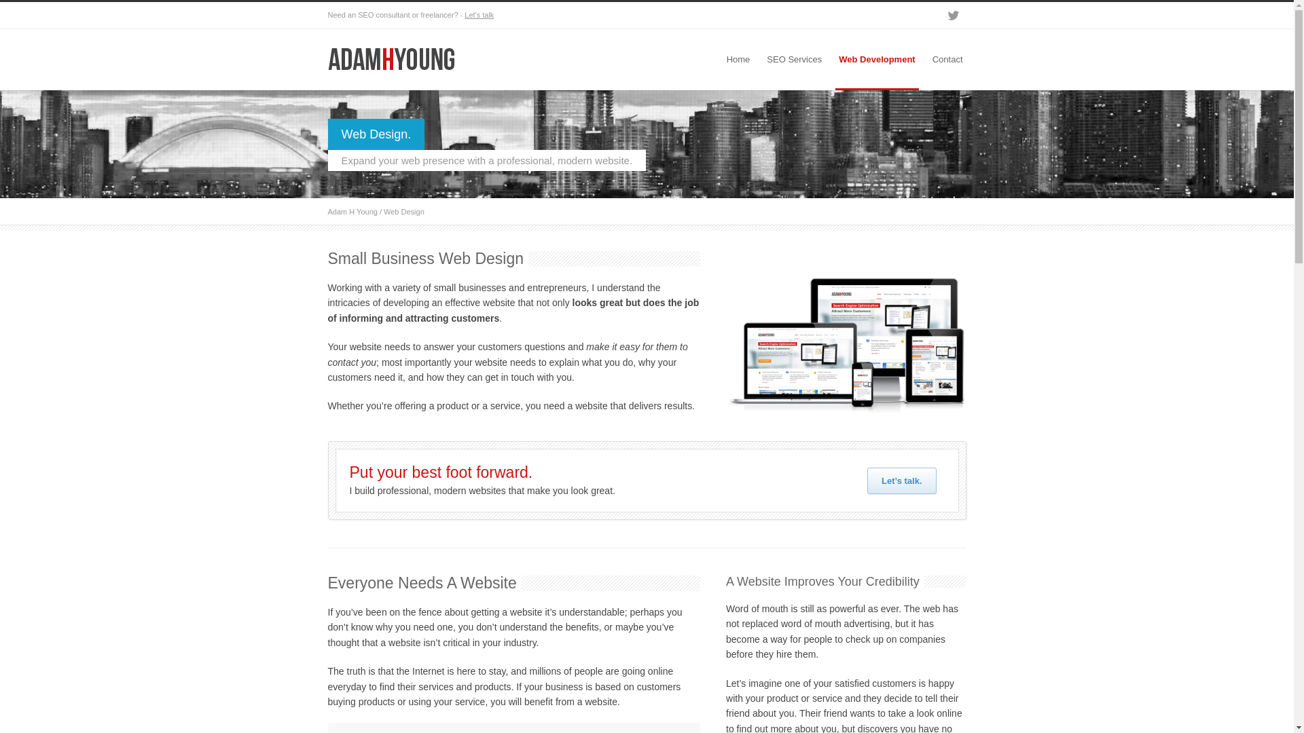 This screenshot has width=1304, height=733. I want to click on SEO Services, so click(795, 60).